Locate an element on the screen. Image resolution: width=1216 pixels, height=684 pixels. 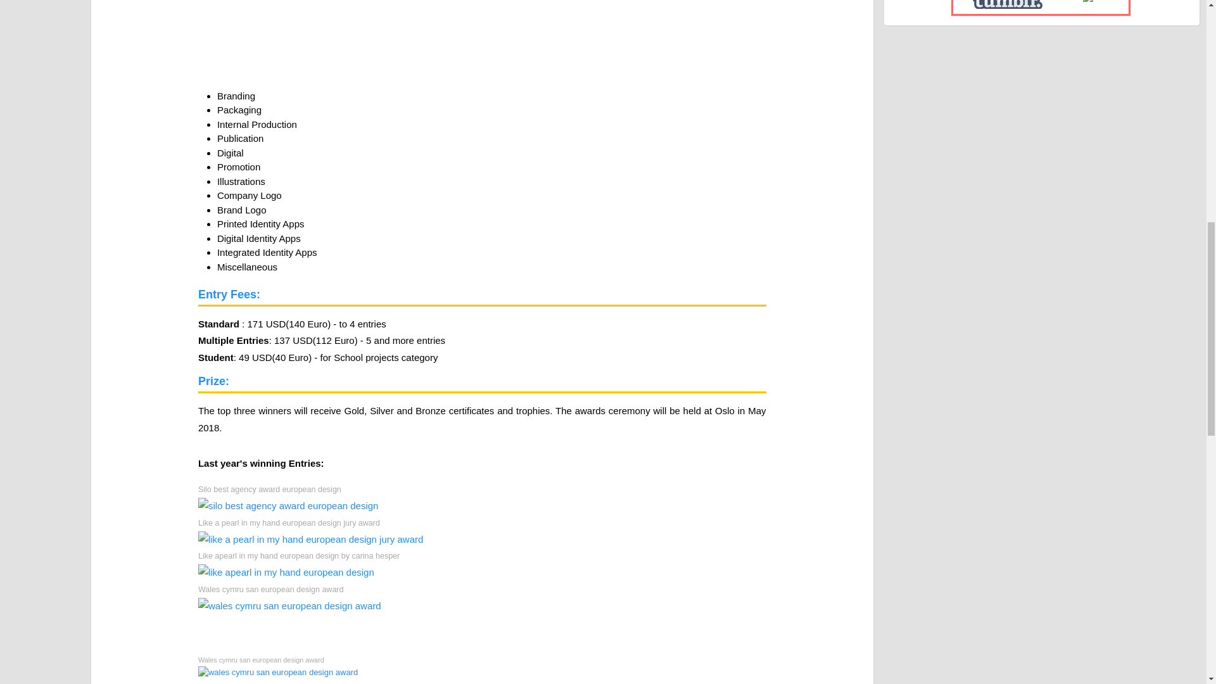
wales cymru san european design award is located at coordinates (289, 605).